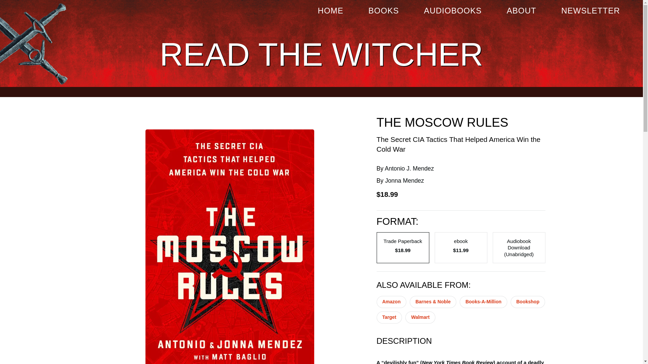 Image resolution: width=648 pixels, height=364 pixels. Describe the element at coordinates (421, 317) in the screenshot. I see `Walmart` at that location.